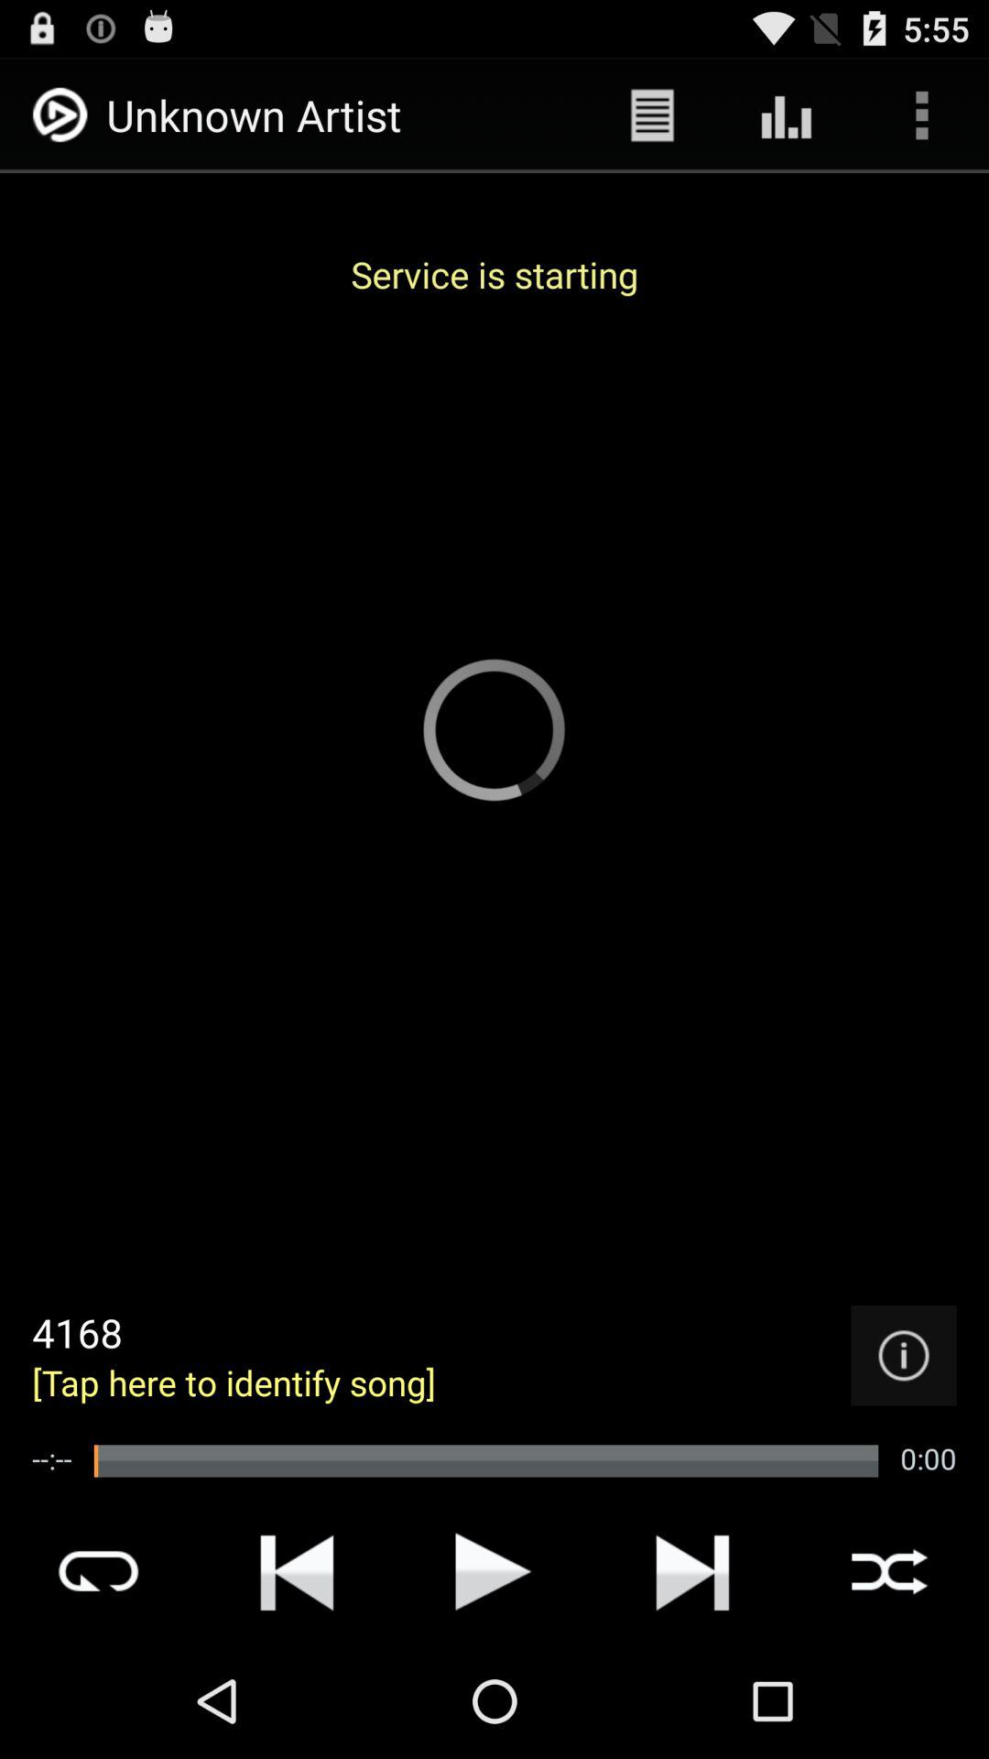  Describe the element at coordinates (652, 115) in the screenshot. I see `click icon above the service is starting icon` at that location.